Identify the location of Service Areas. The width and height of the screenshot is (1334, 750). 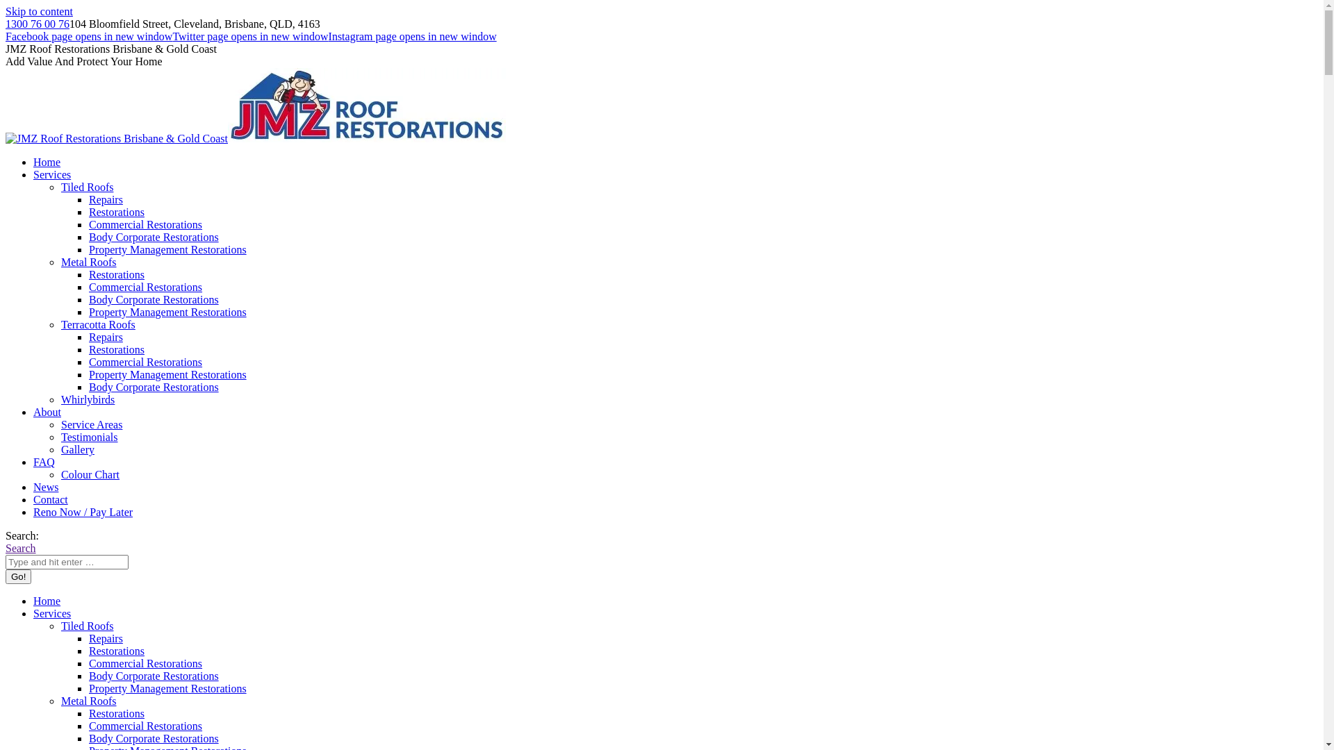
(92, 425).